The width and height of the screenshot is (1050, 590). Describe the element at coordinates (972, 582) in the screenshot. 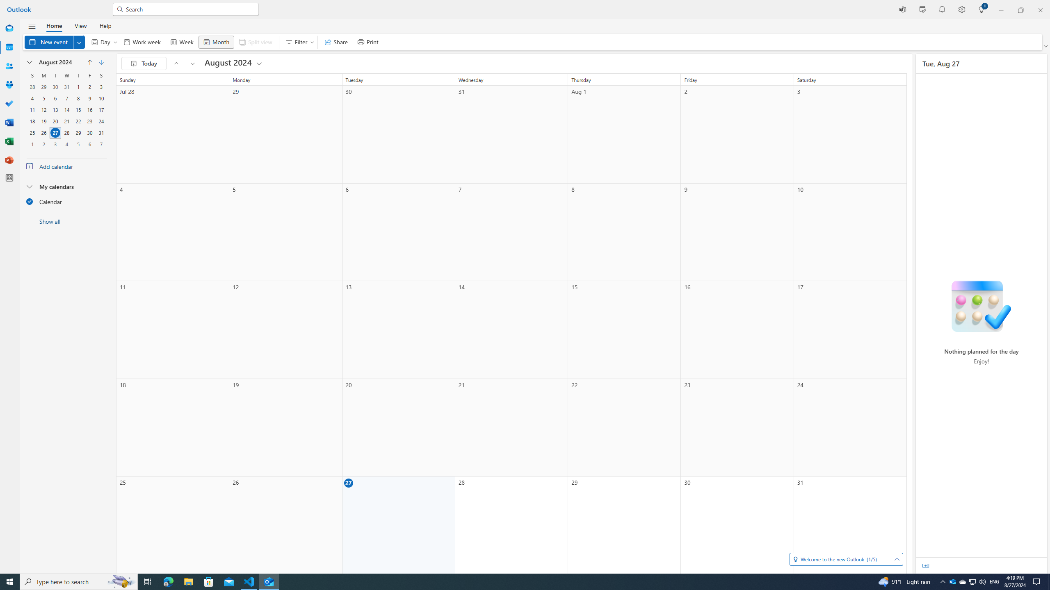

I see `Task View` at that location.